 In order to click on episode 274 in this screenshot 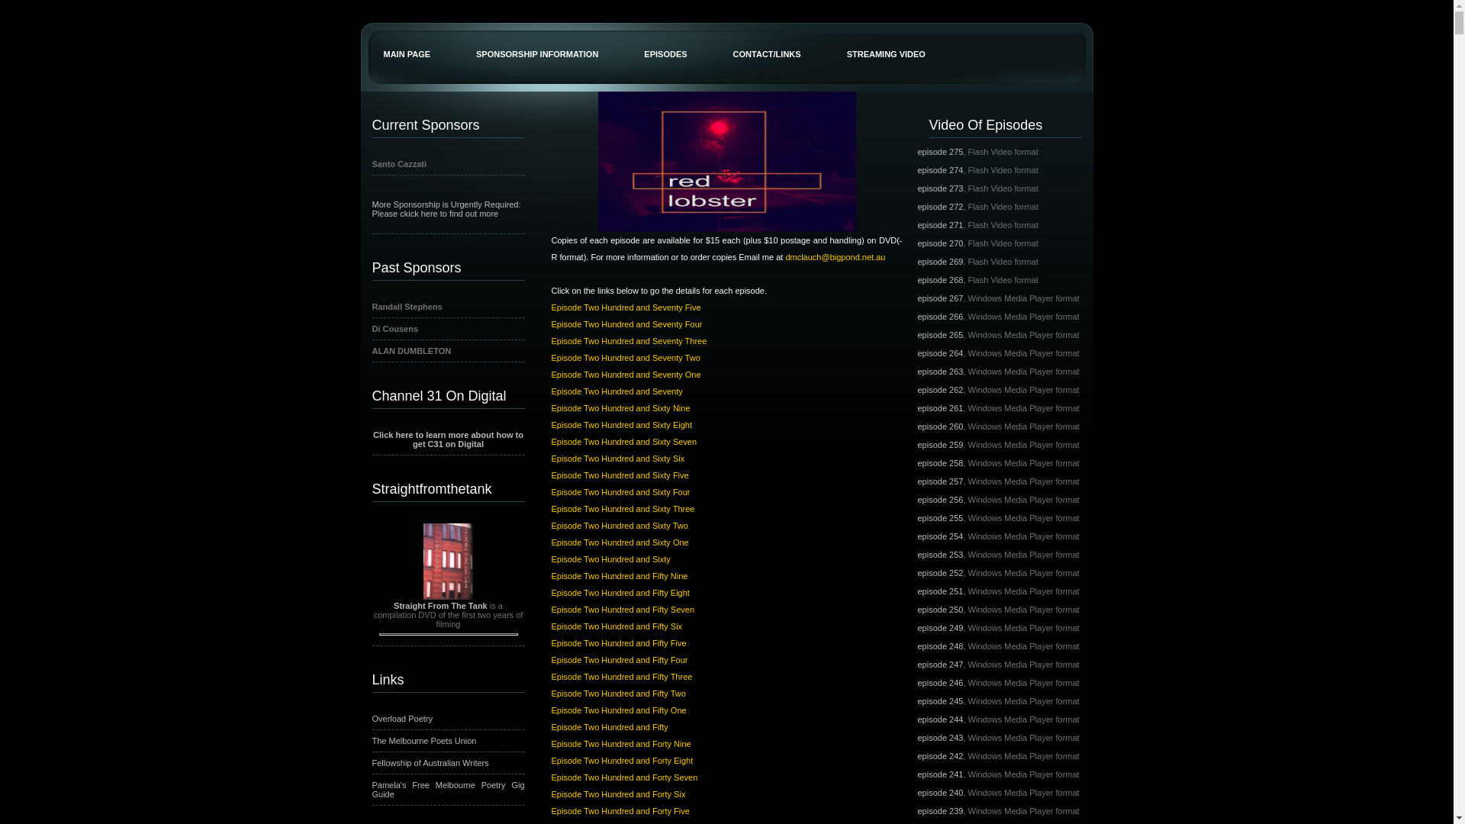, I will do `click(940, 170)`.